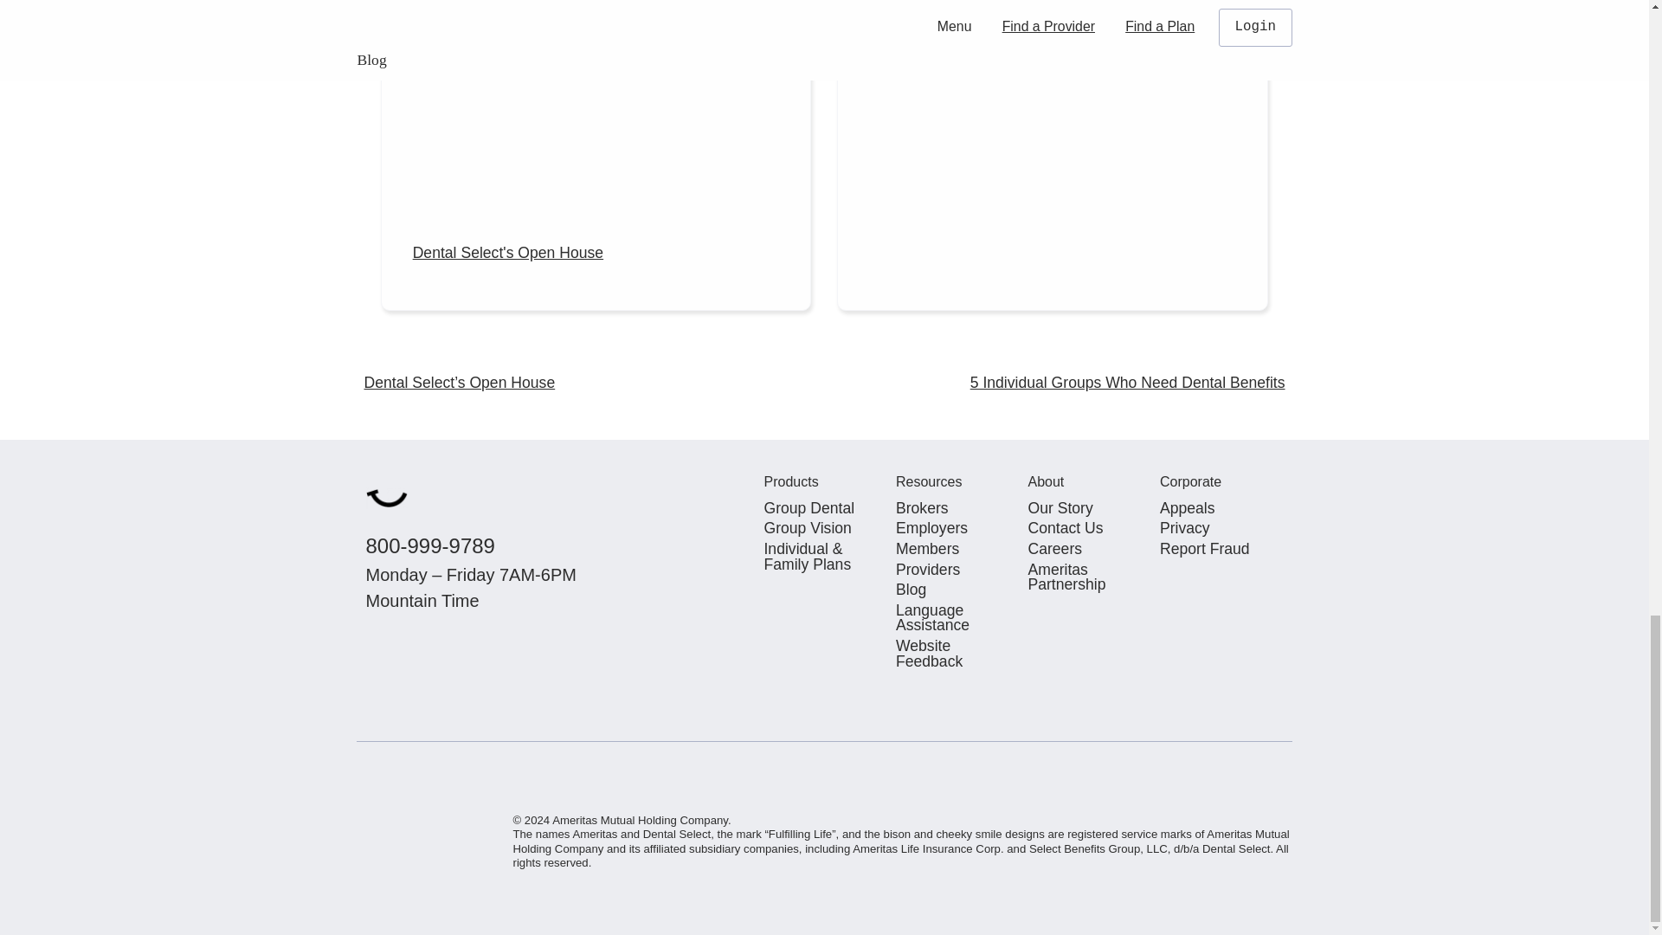 This screenshot has width=1662, height=935. Describe the element at coordinates (387, 497) in the screenshot. I see `Dental Select` at that location.